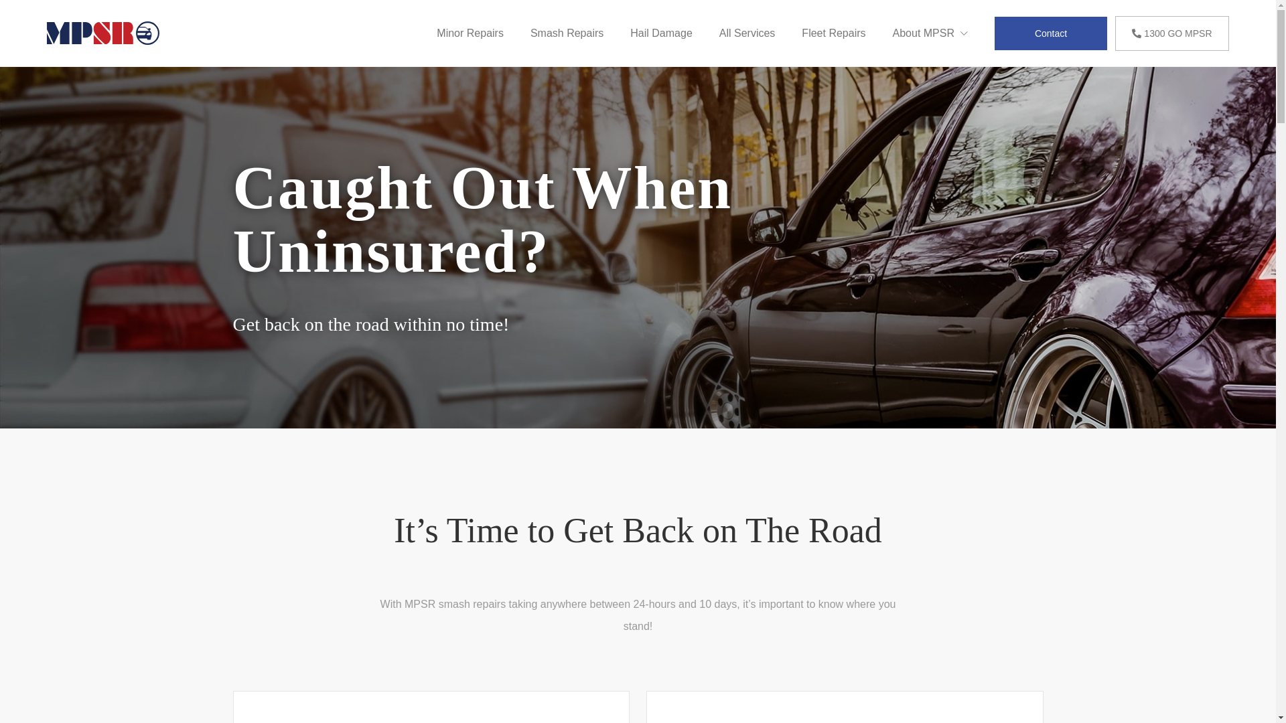 The height and width of the screenshot is (723, 1286). Describe the element at coordinates (833, 33) in the screenshot. I see `Fleet Repairs` at that location.